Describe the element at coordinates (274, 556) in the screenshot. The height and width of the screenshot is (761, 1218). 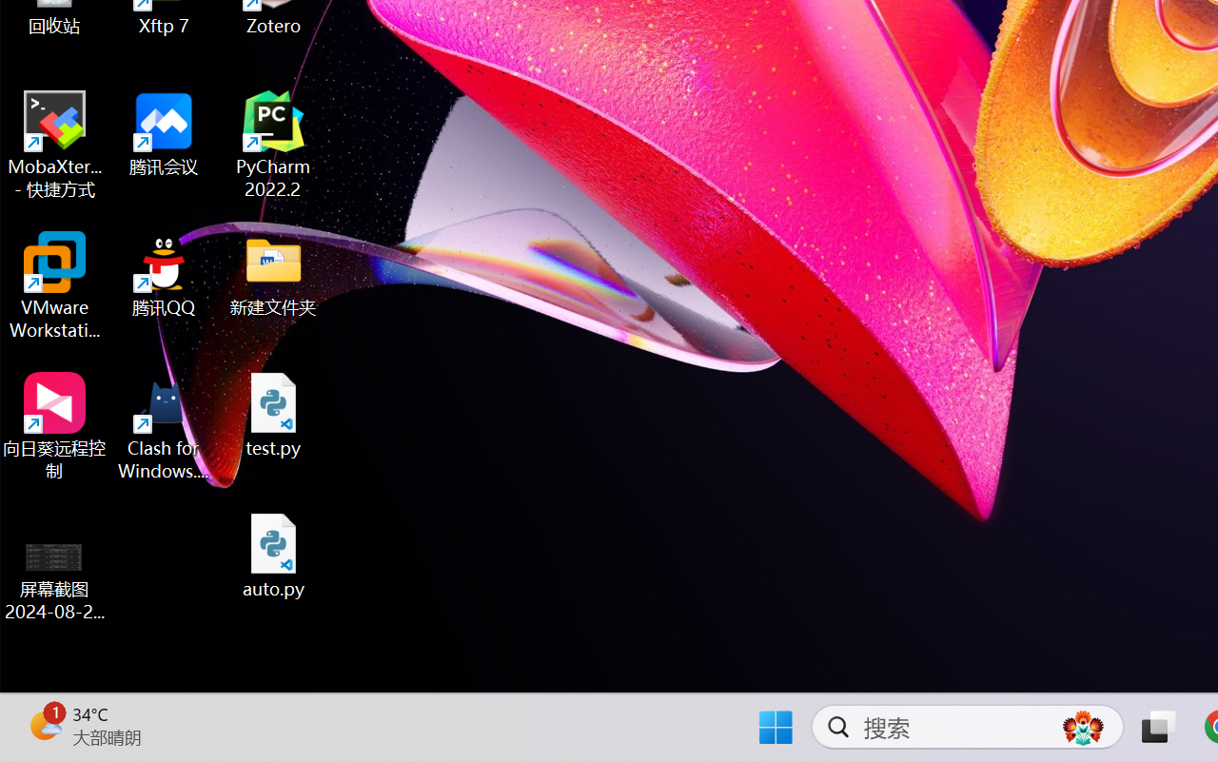
I see `auto.py` at that location.